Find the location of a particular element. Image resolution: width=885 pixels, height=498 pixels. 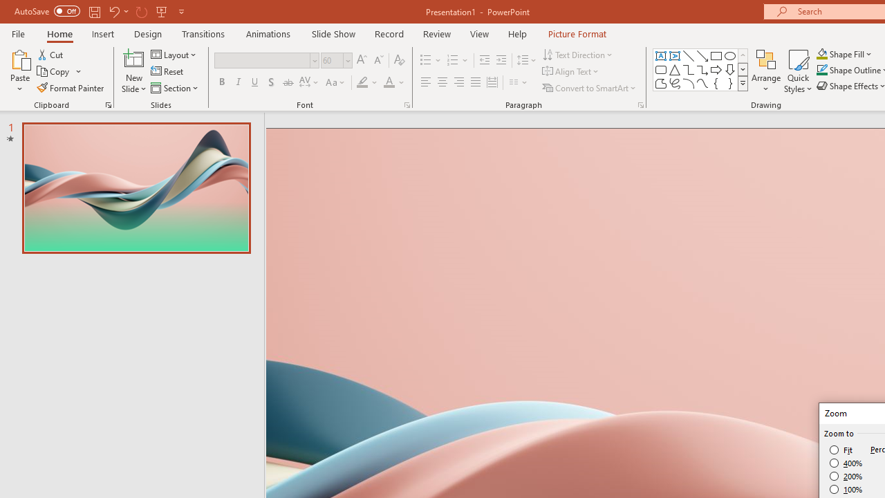

Numbering is located at coordinates (458, 61).